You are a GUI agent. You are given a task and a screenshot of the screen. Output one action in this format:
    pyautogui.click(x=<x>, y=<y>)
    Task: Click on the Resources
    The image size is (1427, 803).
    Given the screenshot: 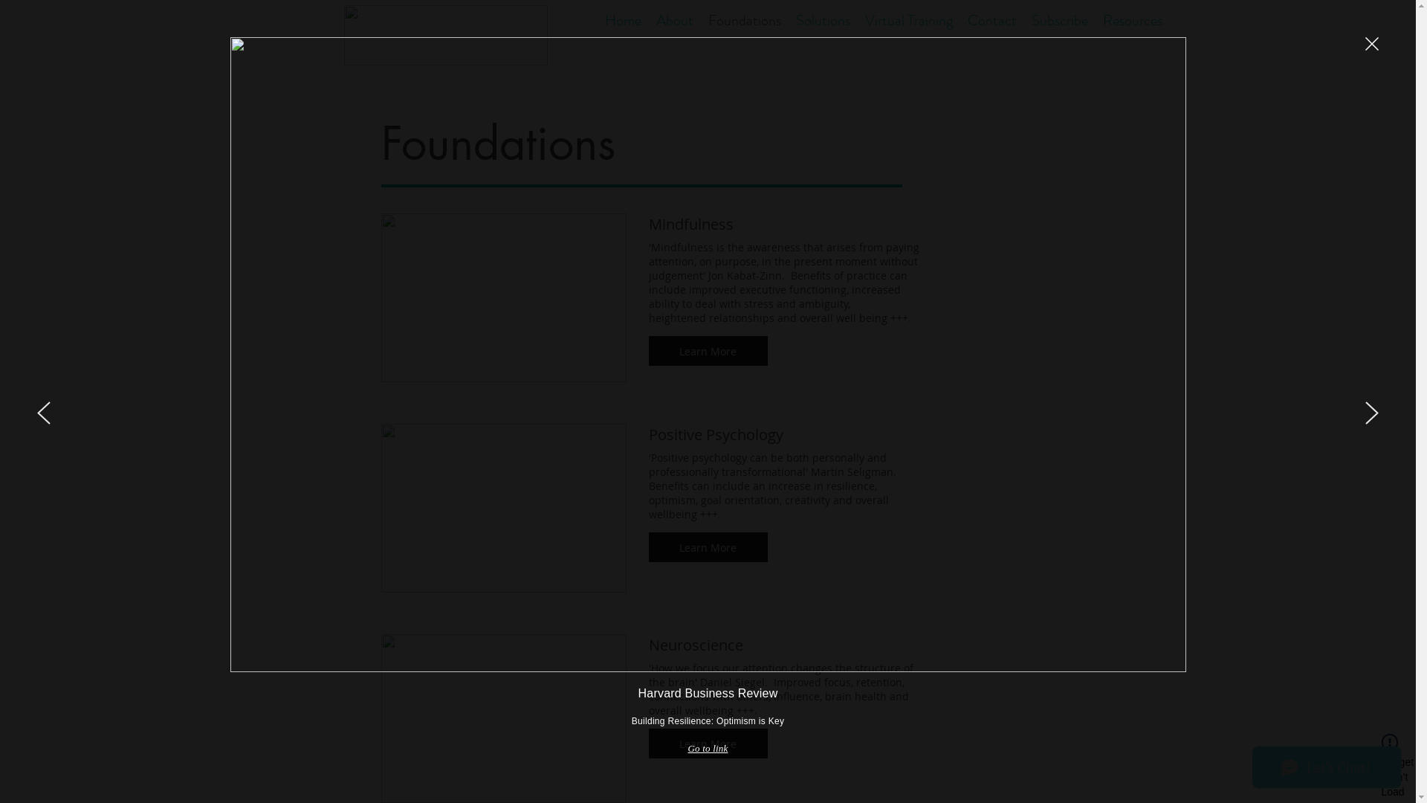 What is the action you would take?
    pyautogui.click(x=1133, y=20)
    